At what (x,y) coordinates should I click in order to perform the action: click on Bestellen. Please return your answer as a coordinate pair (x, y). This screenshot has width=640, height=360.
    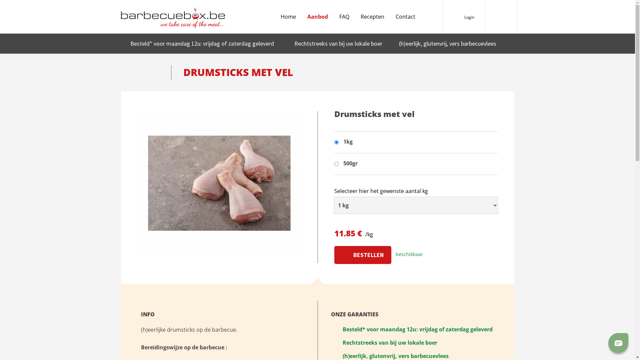
    Looking at the image, I should click on (363, 255).